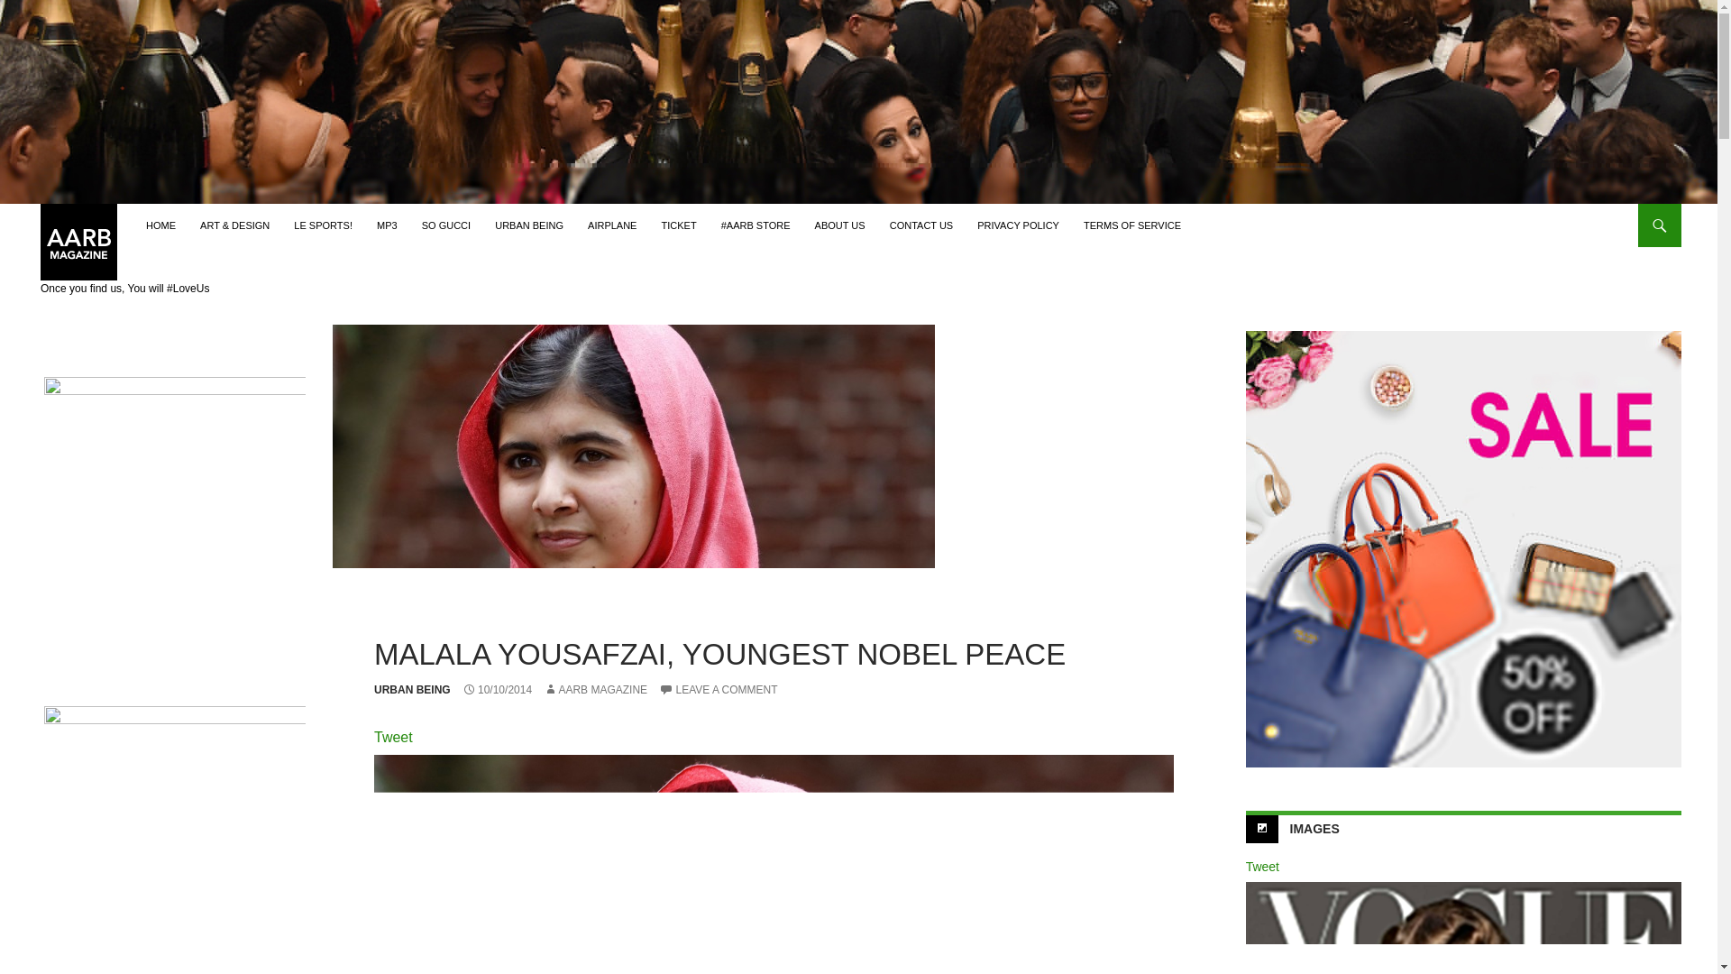  Describe the element at coordinates (529, 225) in the screenshot. I see `URBAN BEING` at that location.